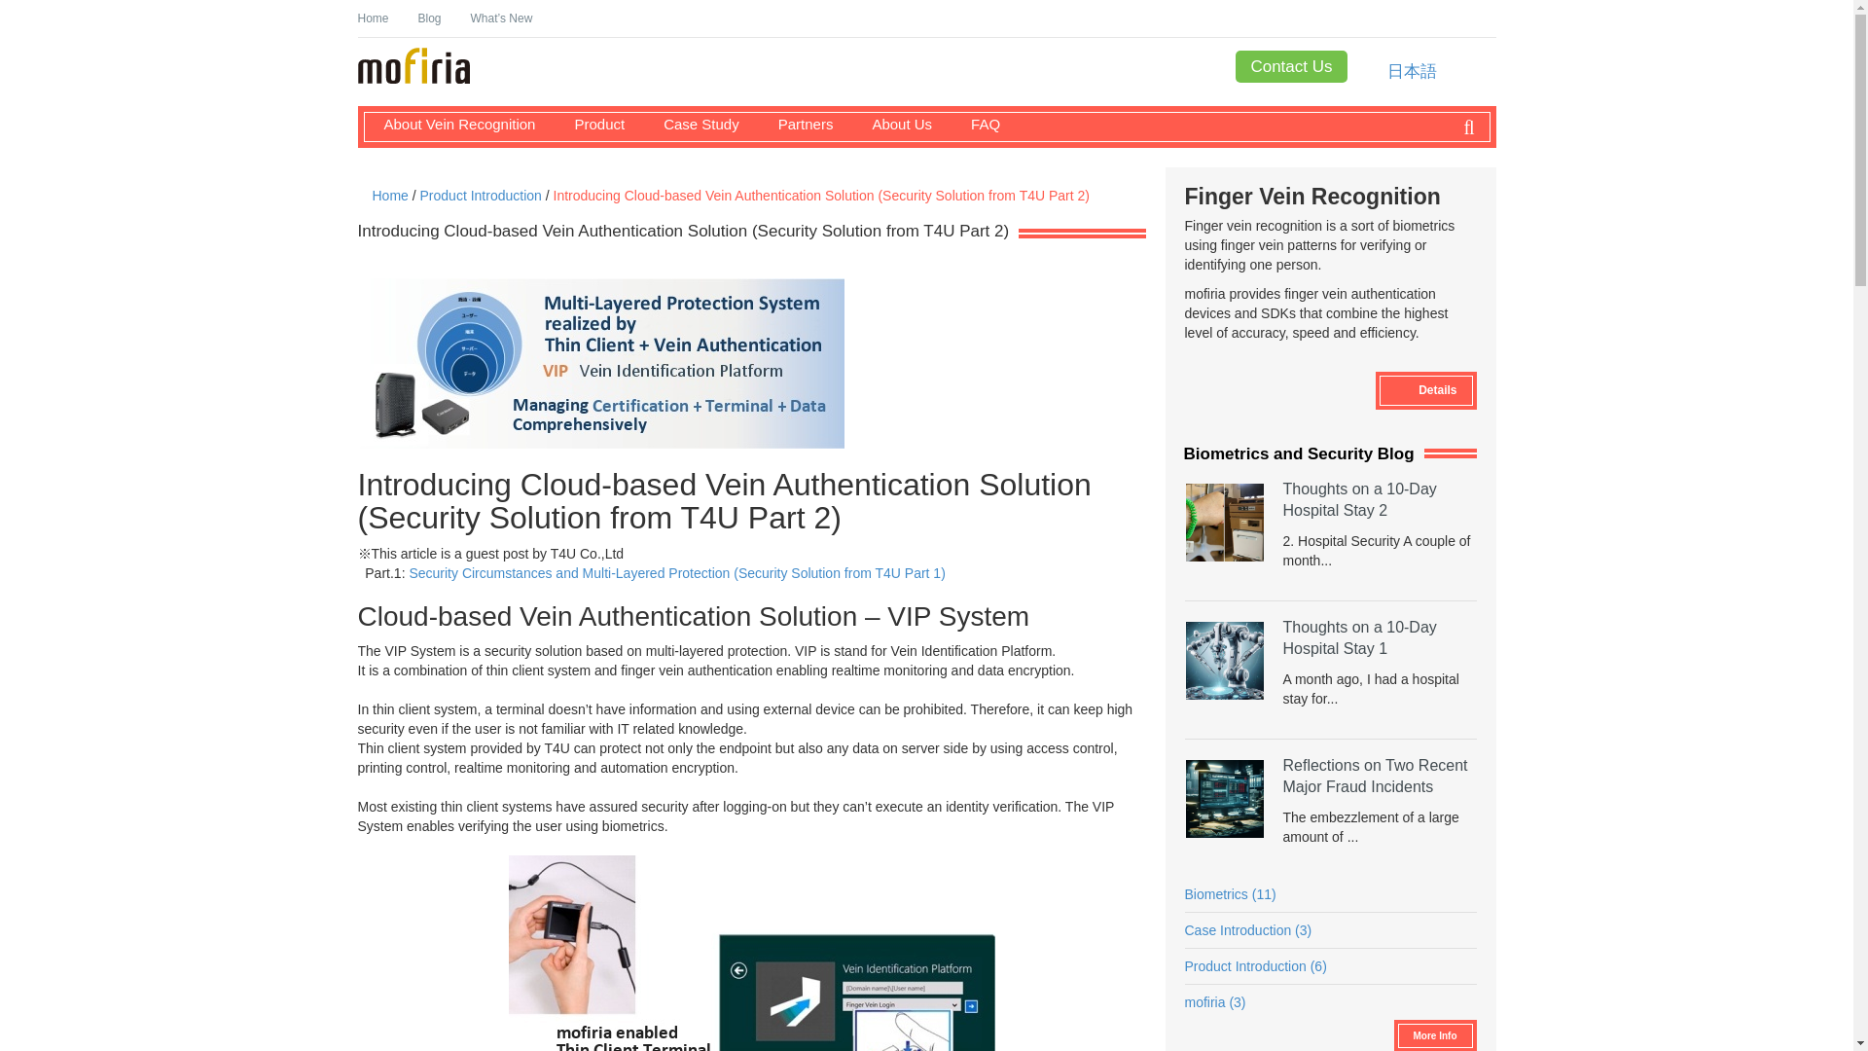 The height and width of the screenshot is (1051, 1868). Describe the element at coordinates (891, 123) in the screenshot. I see `About Us` at that location.